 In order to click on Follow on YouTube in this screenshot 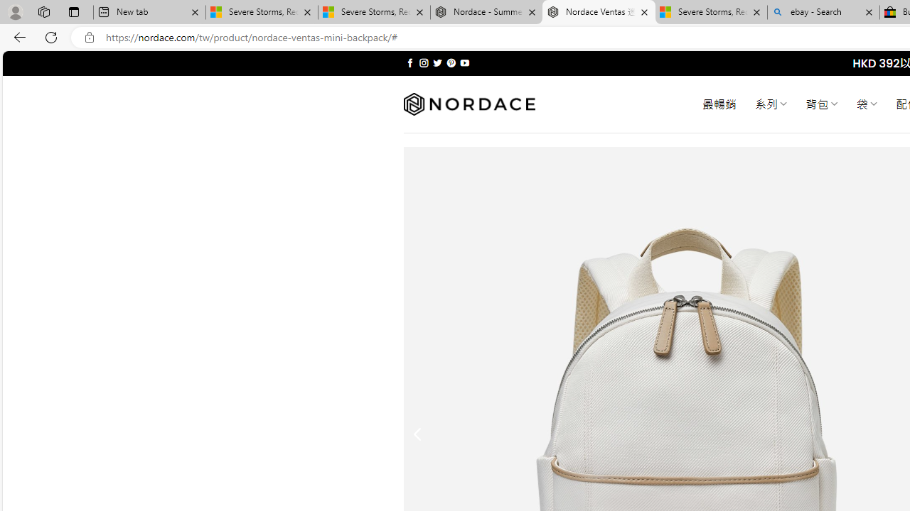, I will do `click(464, 62)`.